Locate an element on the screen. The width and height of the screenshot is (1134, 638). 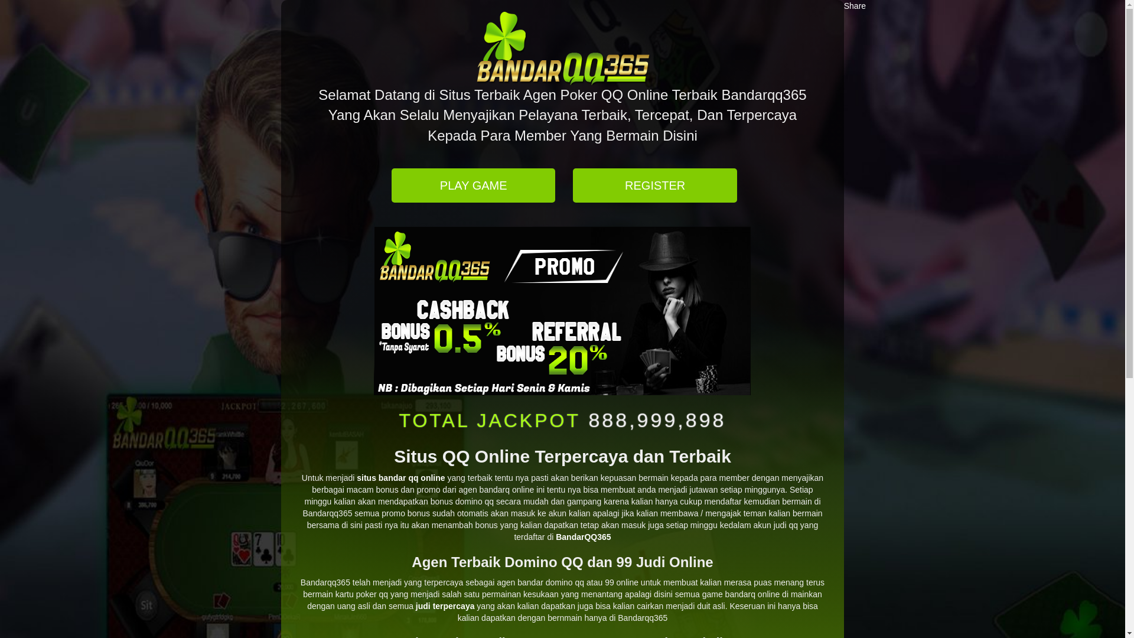
PLAY GAME is located at coordinates (474, 187).